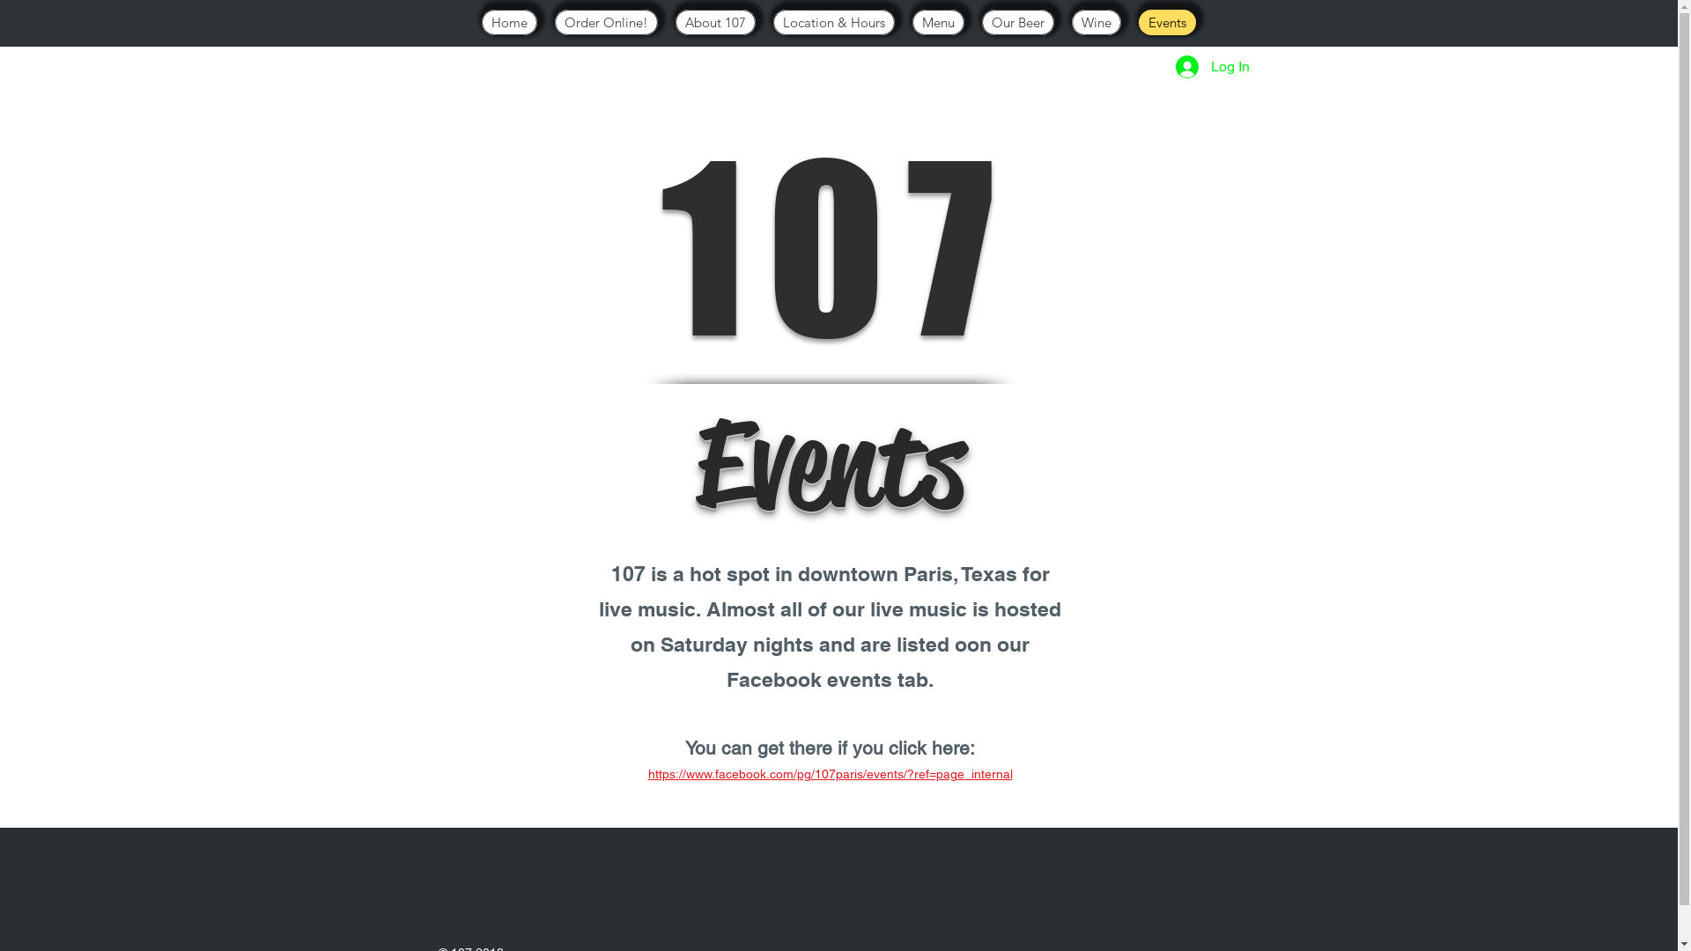 The height and width of the screenshot is (951, 1691). I want to click on About 107, so click(715, 23).